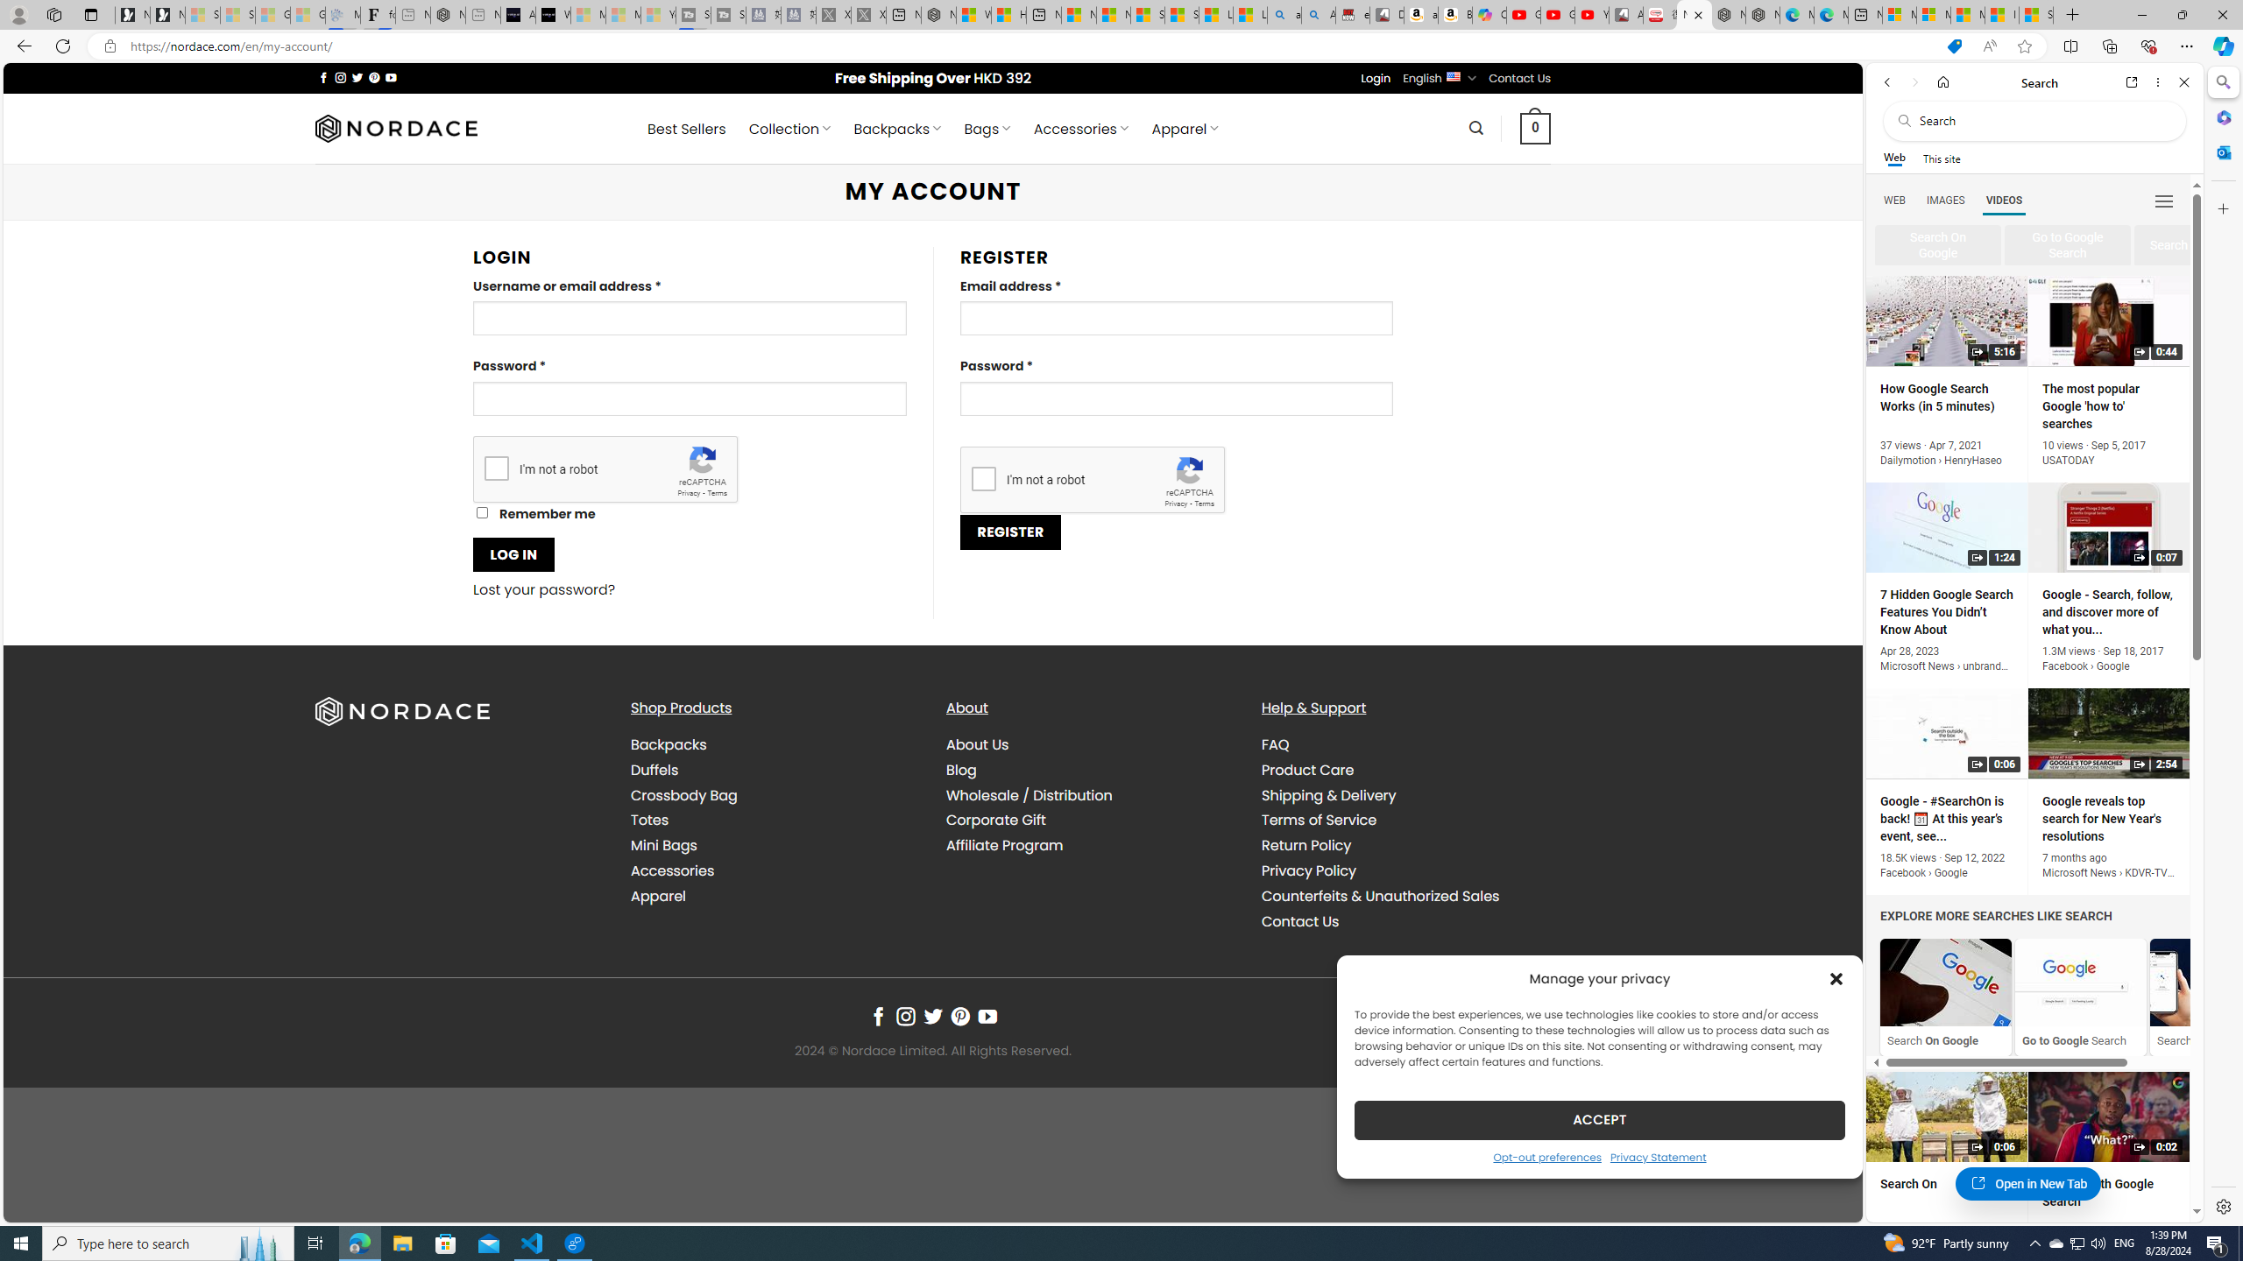  What do you see at coordinates (1943, 82) in the screenshot?
I see `Home` at bounding box center [1943, 82].